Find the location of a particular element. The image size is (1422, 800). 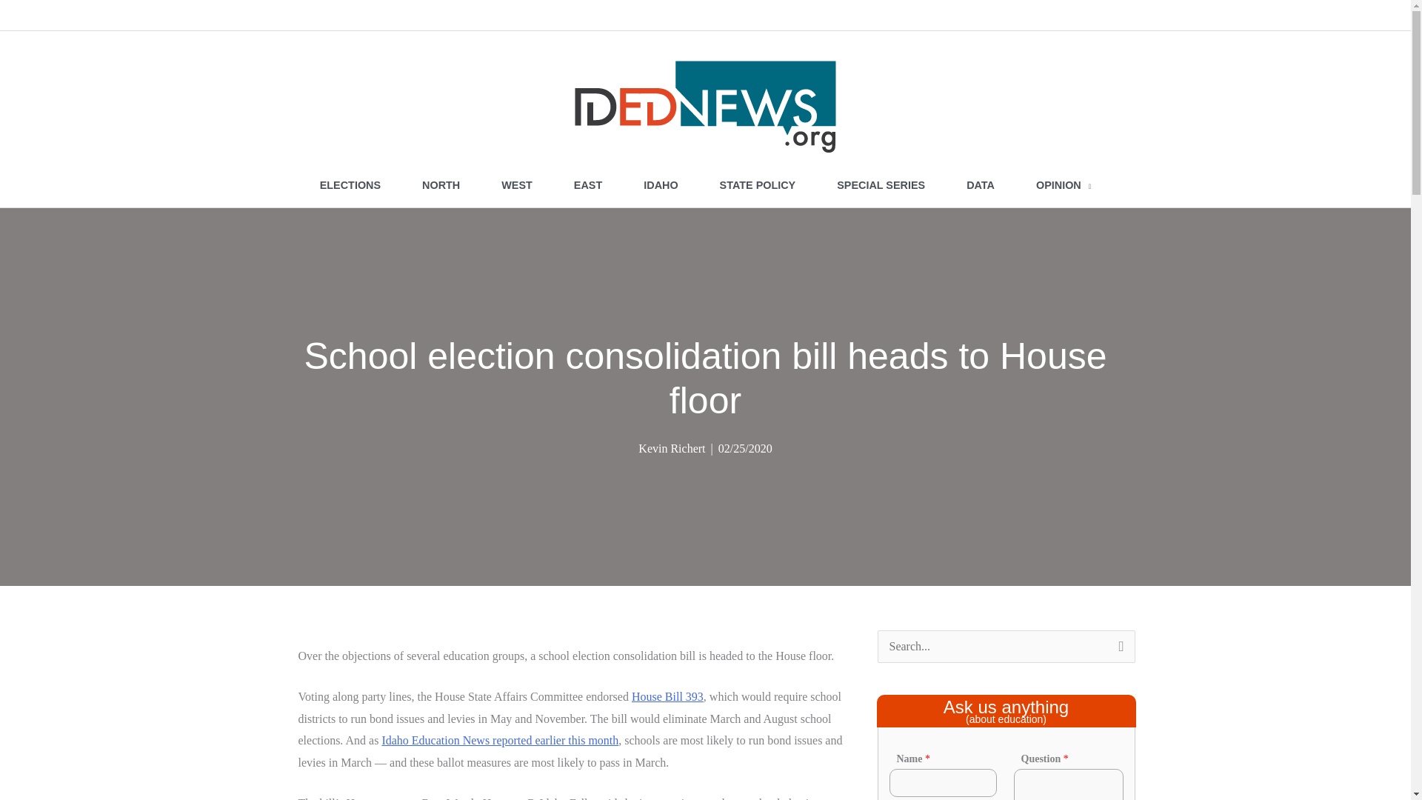

DATA is located at coordinates (980, 185).